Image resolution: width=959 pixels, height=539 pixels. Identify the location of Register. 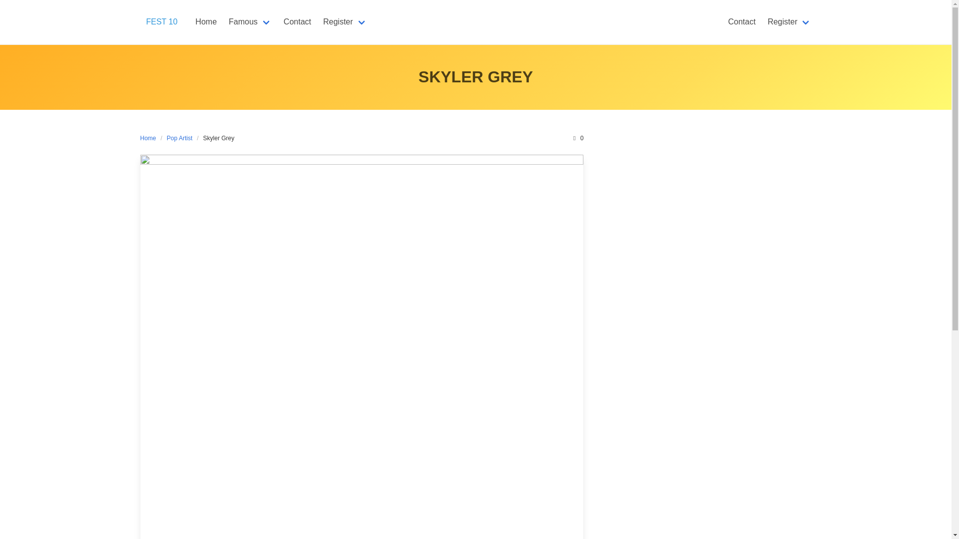
(789, 21).